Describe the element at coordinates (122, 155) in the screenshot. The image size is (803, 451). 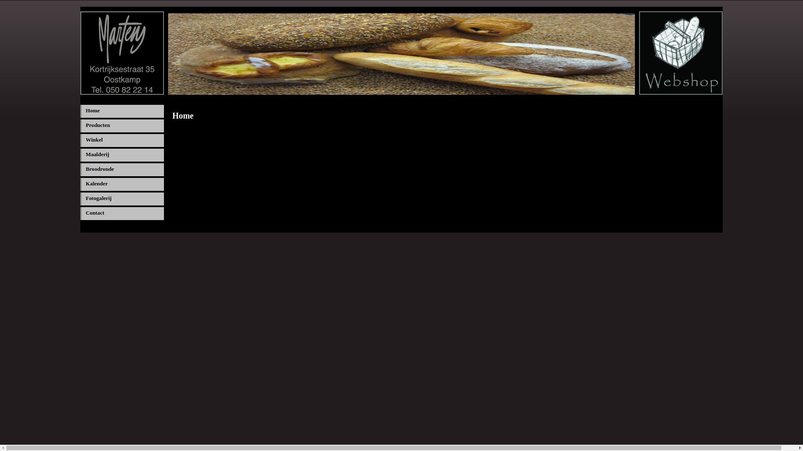
I see `Maalderij` at that location.